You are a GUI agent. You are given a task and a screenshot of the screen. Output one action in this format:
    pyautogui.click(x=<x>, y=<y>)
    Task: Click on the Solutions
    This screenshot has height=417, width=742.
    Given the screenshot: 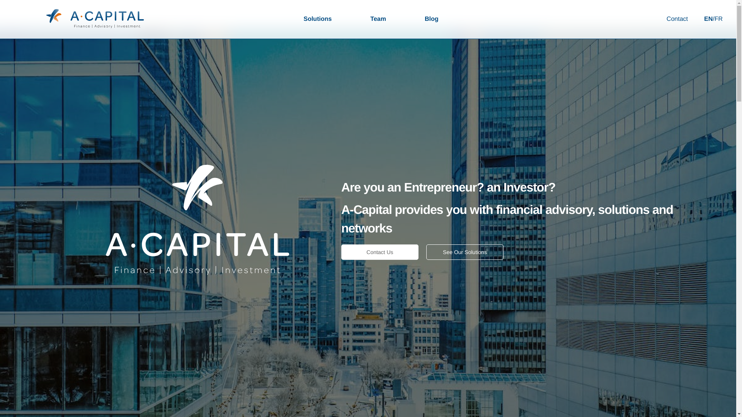 What is the action you would take?
    pyautogui.click(x=318, y=19)
    